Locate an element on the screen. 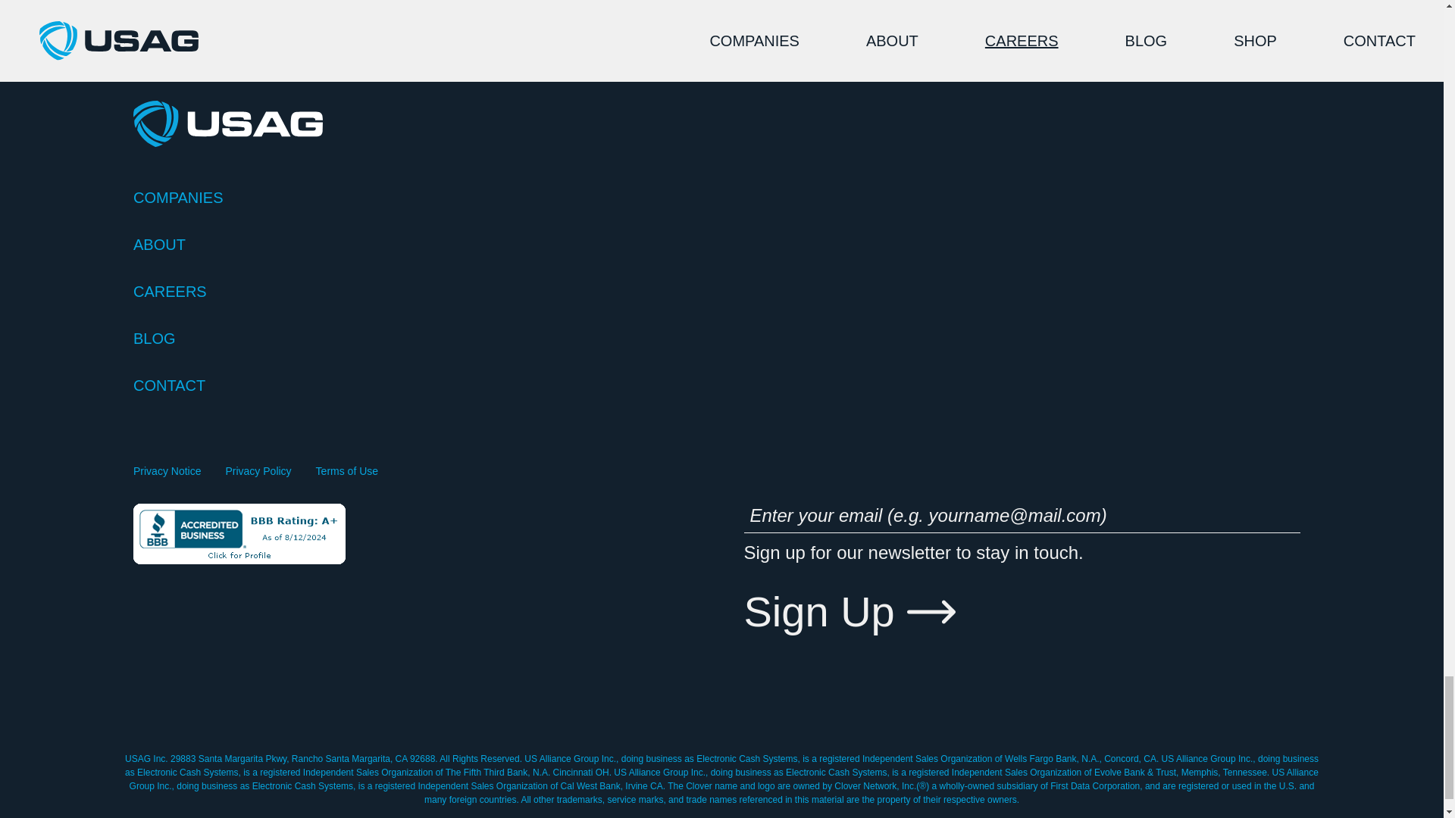 This screenshot has height=818, width=1455. CAREERS is located at coordinates (721, 291).